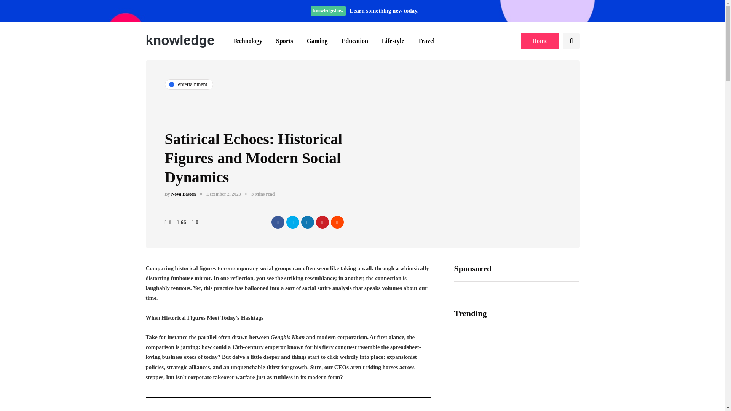 The height and width of the screenshot is (411, 731). Describe the element at coordinates (393, 41) in the screenshot. I see `Lifestyle` at that location.